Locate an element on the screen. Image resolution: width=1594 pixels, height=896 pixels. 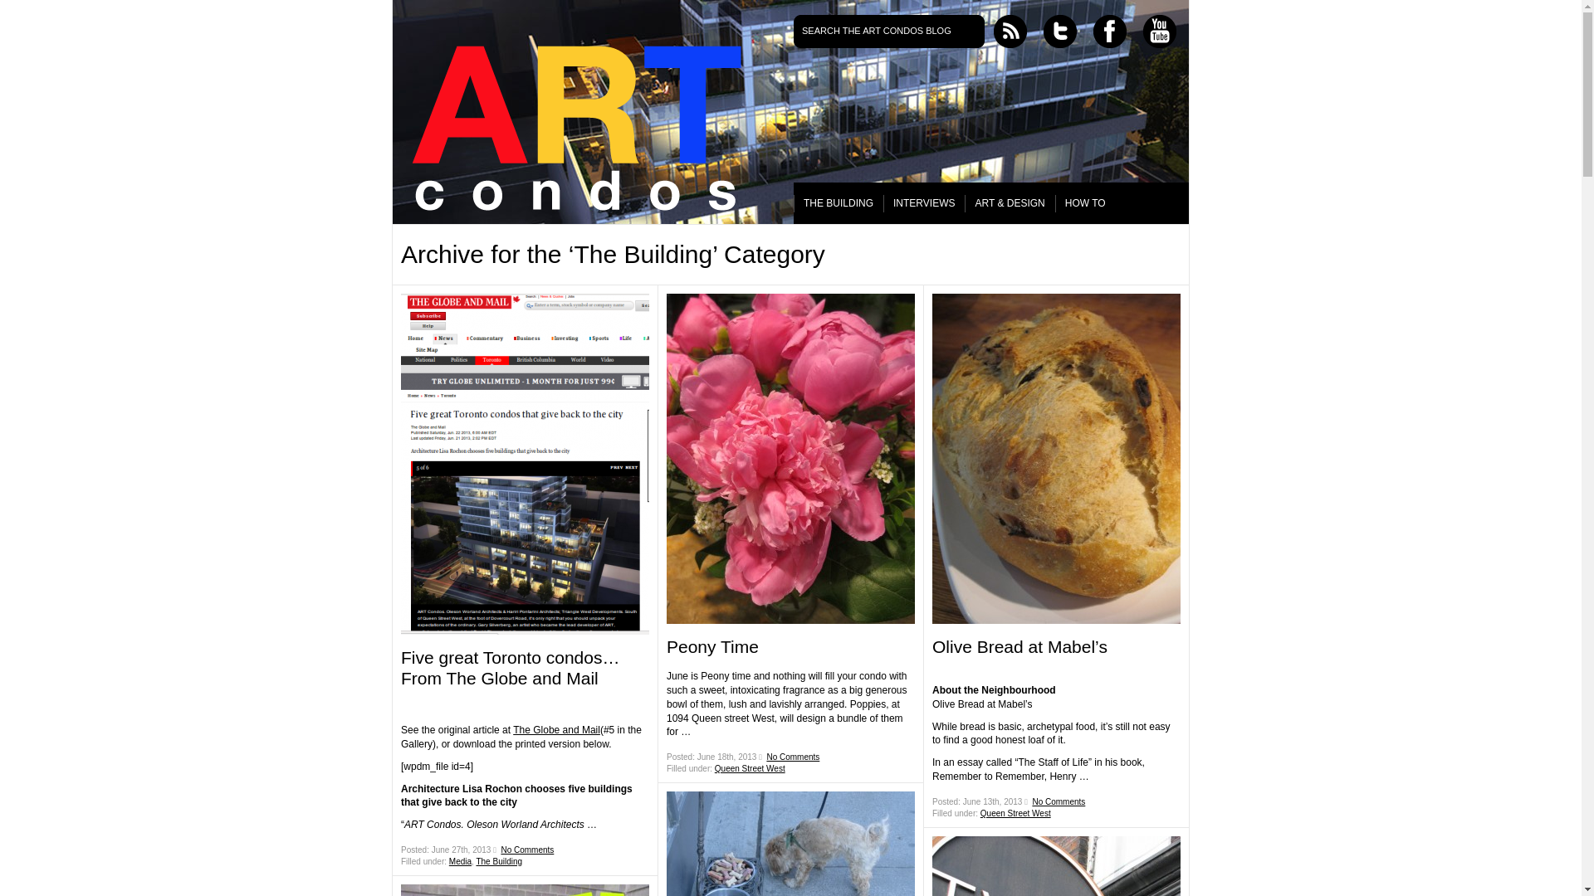
Peony Time is located at coordinates (790, 459).